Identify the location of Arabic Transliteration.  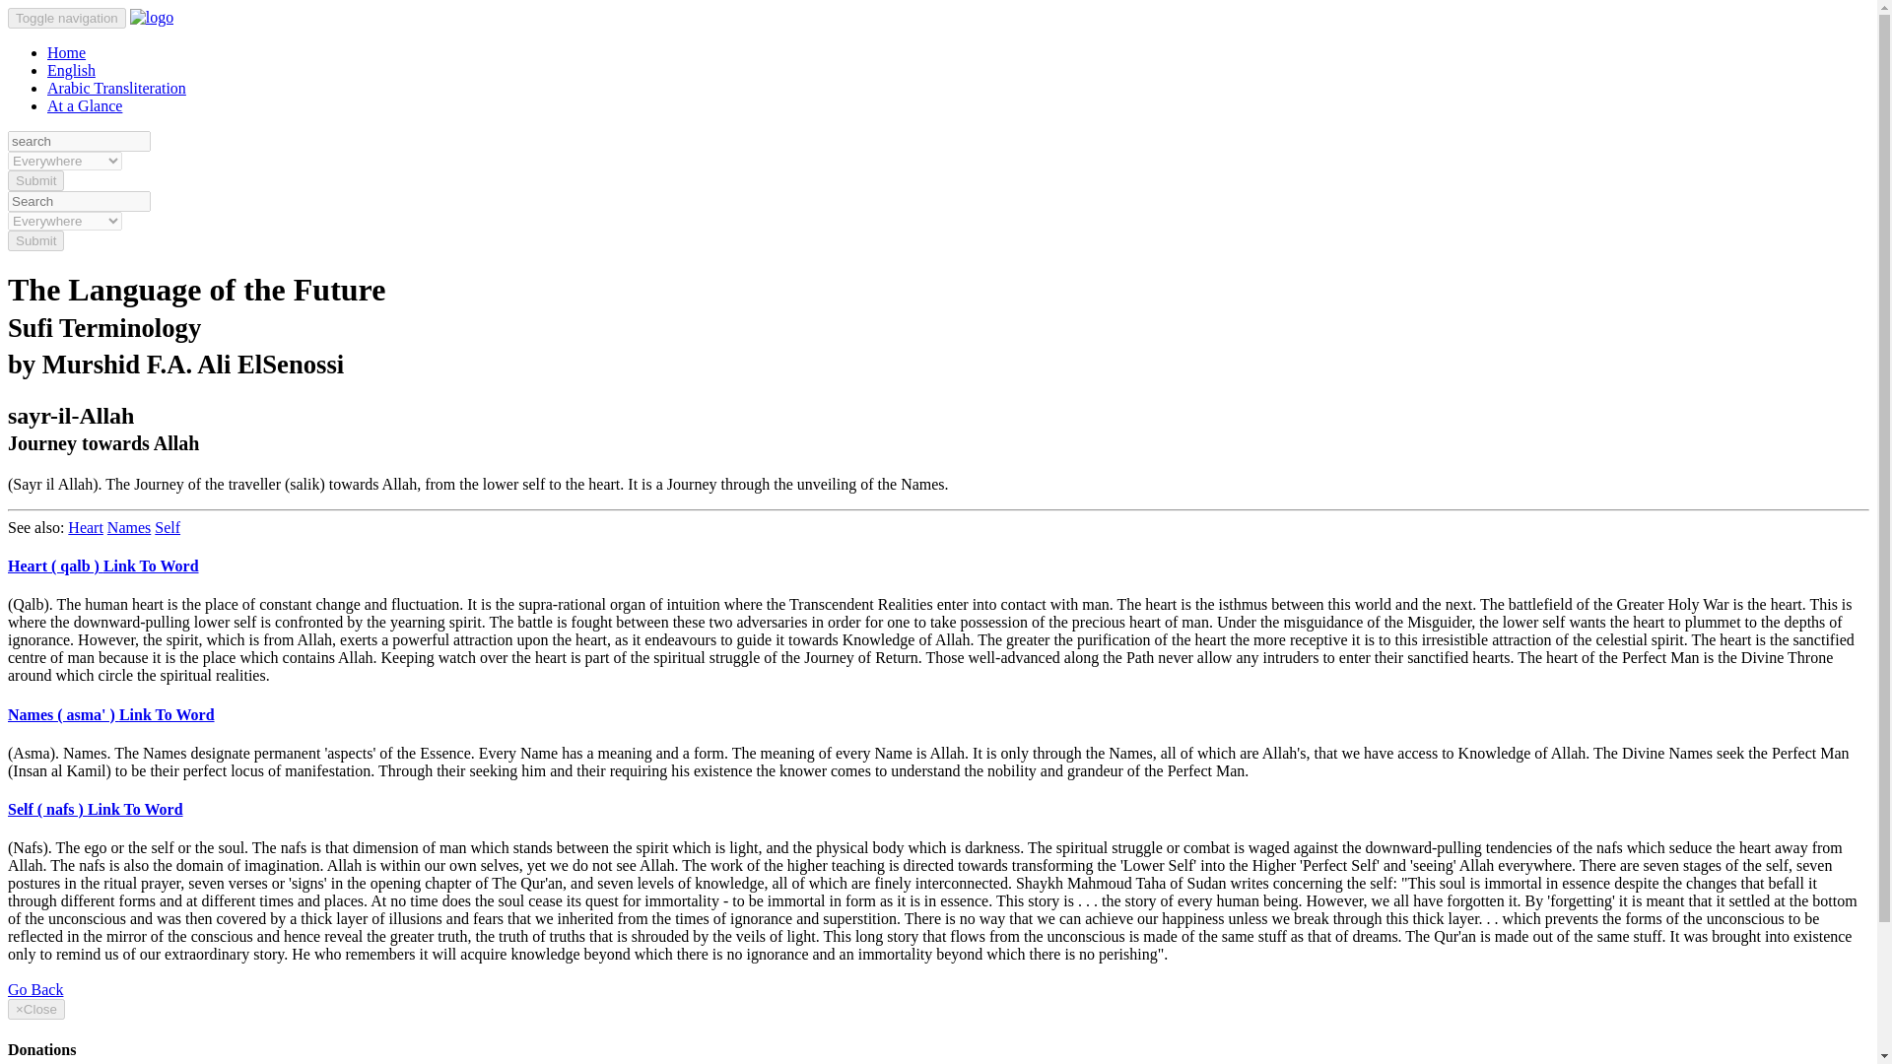
(116, 89).